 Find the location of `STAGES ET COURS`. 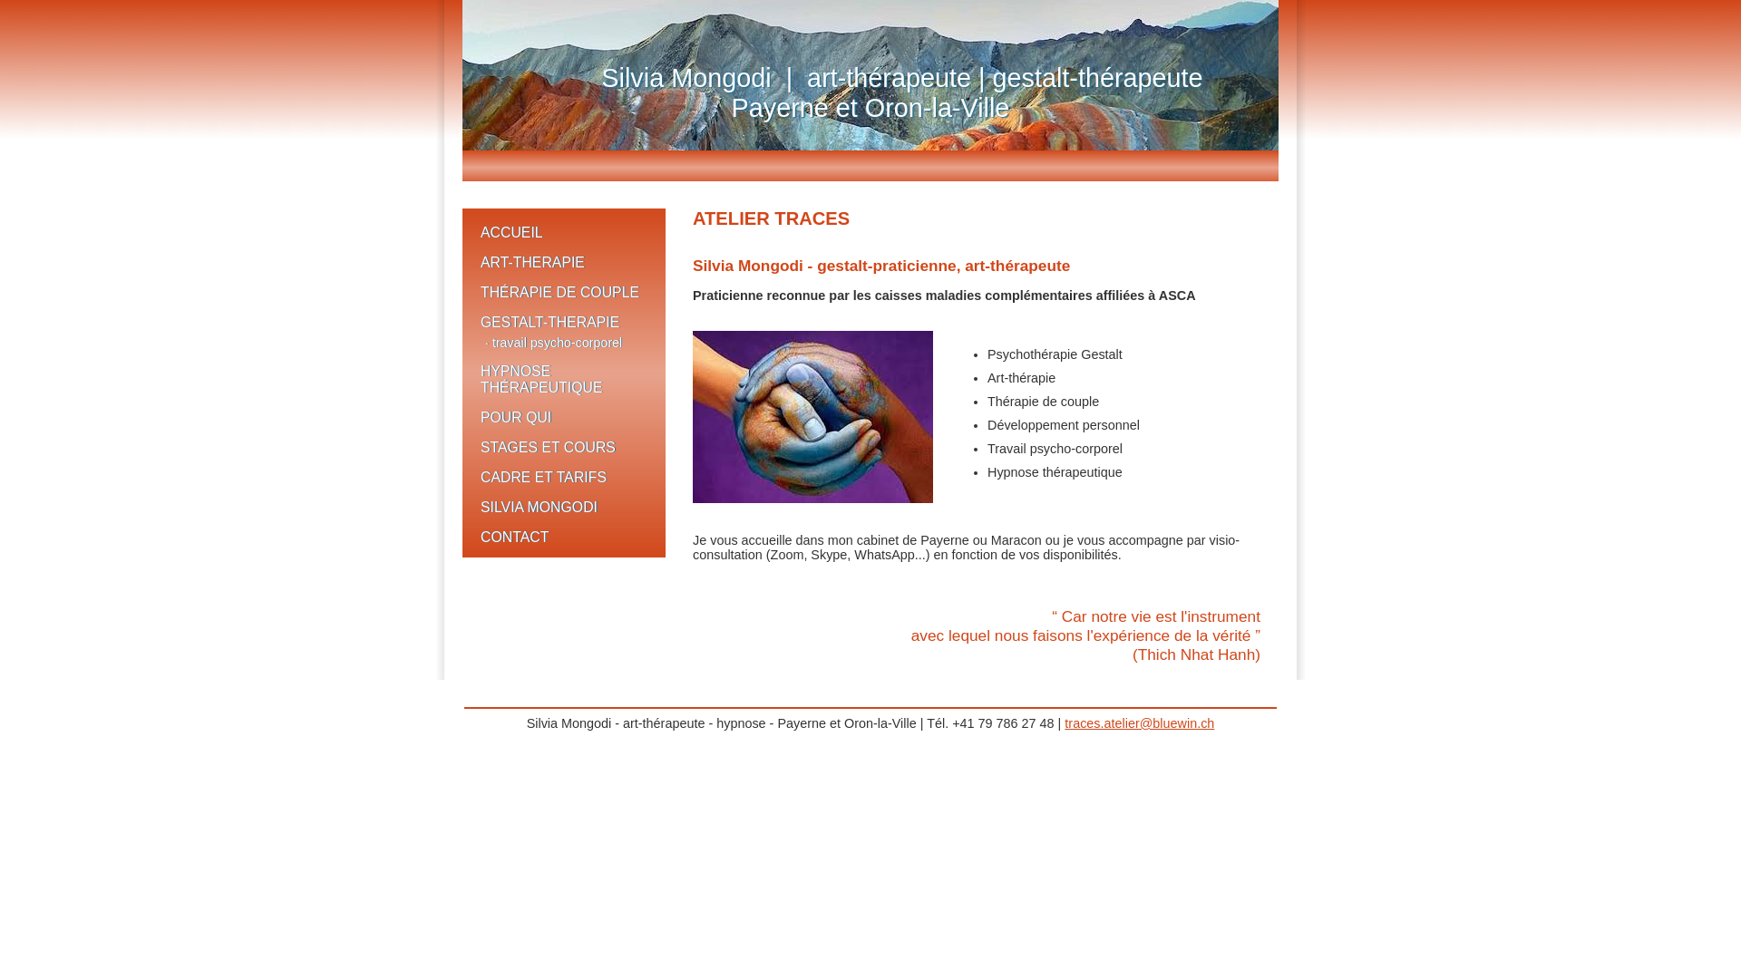

STAGES ET COURS is located at coordinates (564, 446).